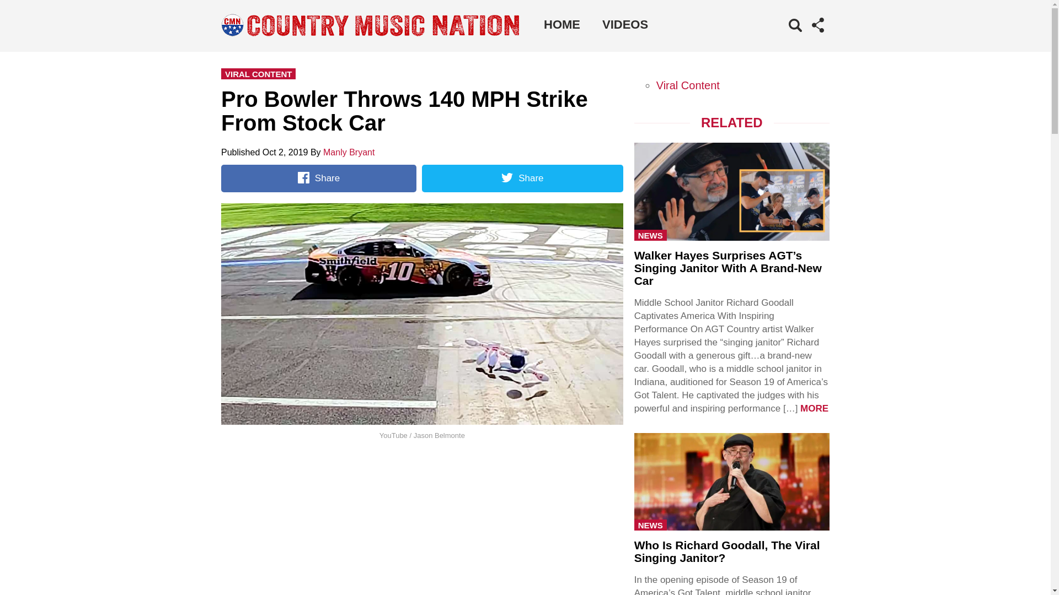 The height and width of the screenshot is (595, 1059). I want to click on Share, so click(522, 178).